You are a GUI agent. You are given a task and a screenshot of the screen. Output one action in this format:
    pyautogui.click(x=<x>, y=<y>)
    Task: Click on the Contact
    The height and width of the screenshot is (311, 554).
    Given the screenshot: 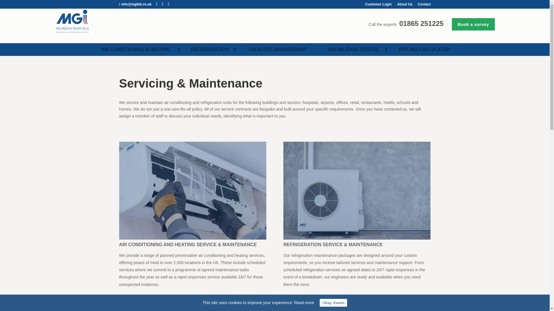 What is the action you would take?
    pyautogui.click(x=424, y=5)
    